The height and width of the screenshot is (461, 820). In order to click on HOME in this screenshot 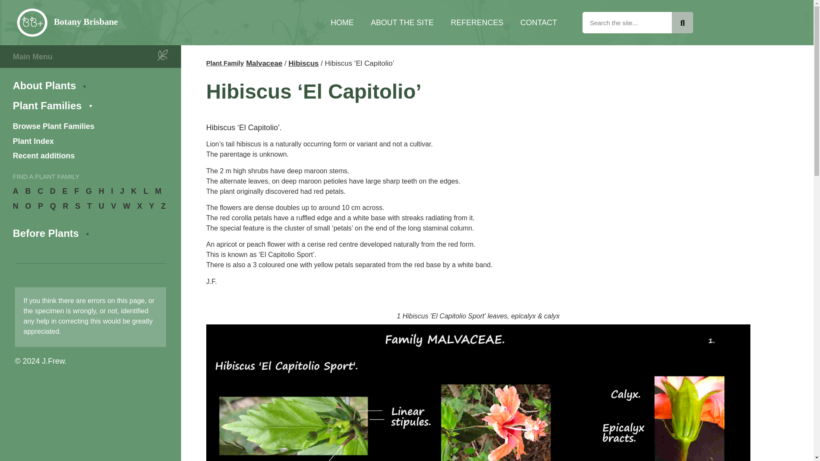, I will do `click(342, 22)`.